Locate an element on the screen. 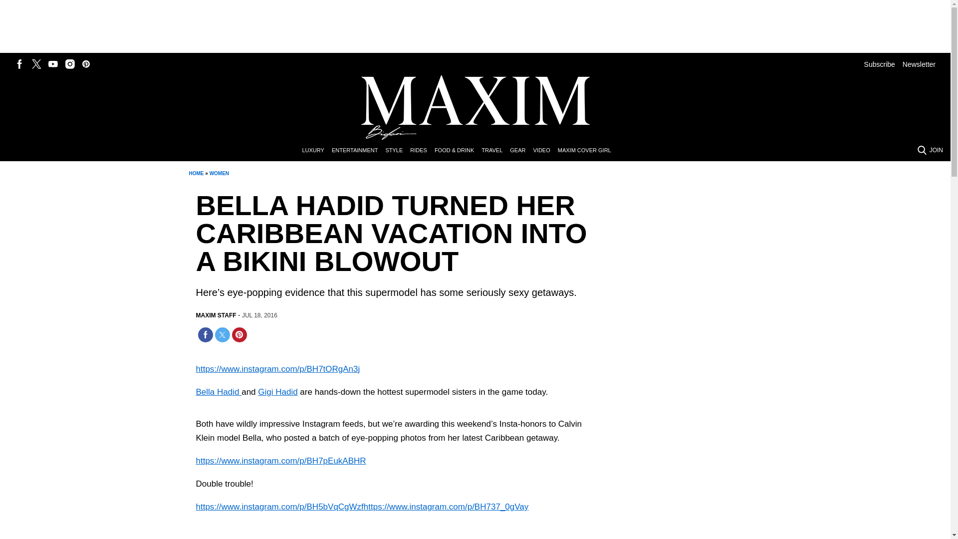 The height and width of the screenshot is (539, 958). TRAVEL is located at coordinates (495, 151).